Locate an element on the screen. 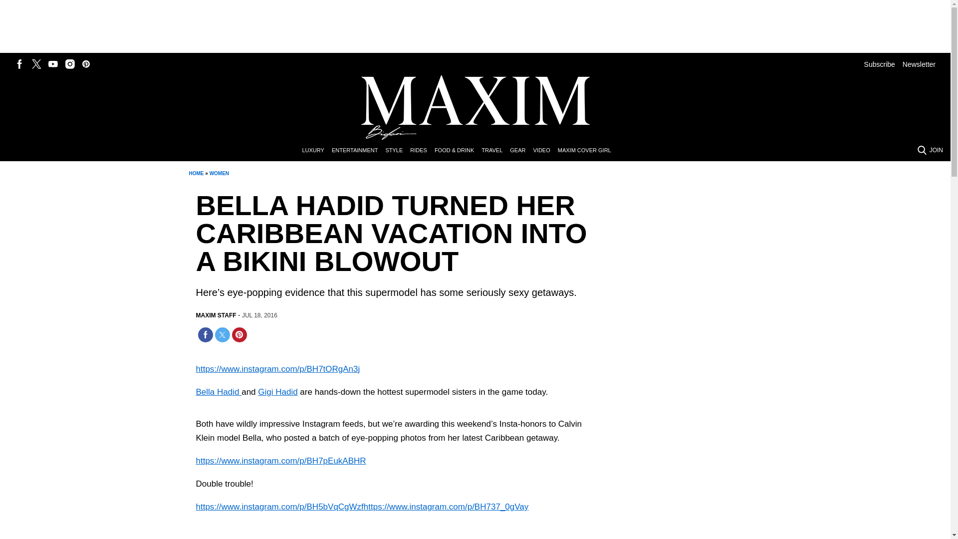 The height and width of the screenshot is (539, 958). TRAVEL is located at coordinates (495, 151).